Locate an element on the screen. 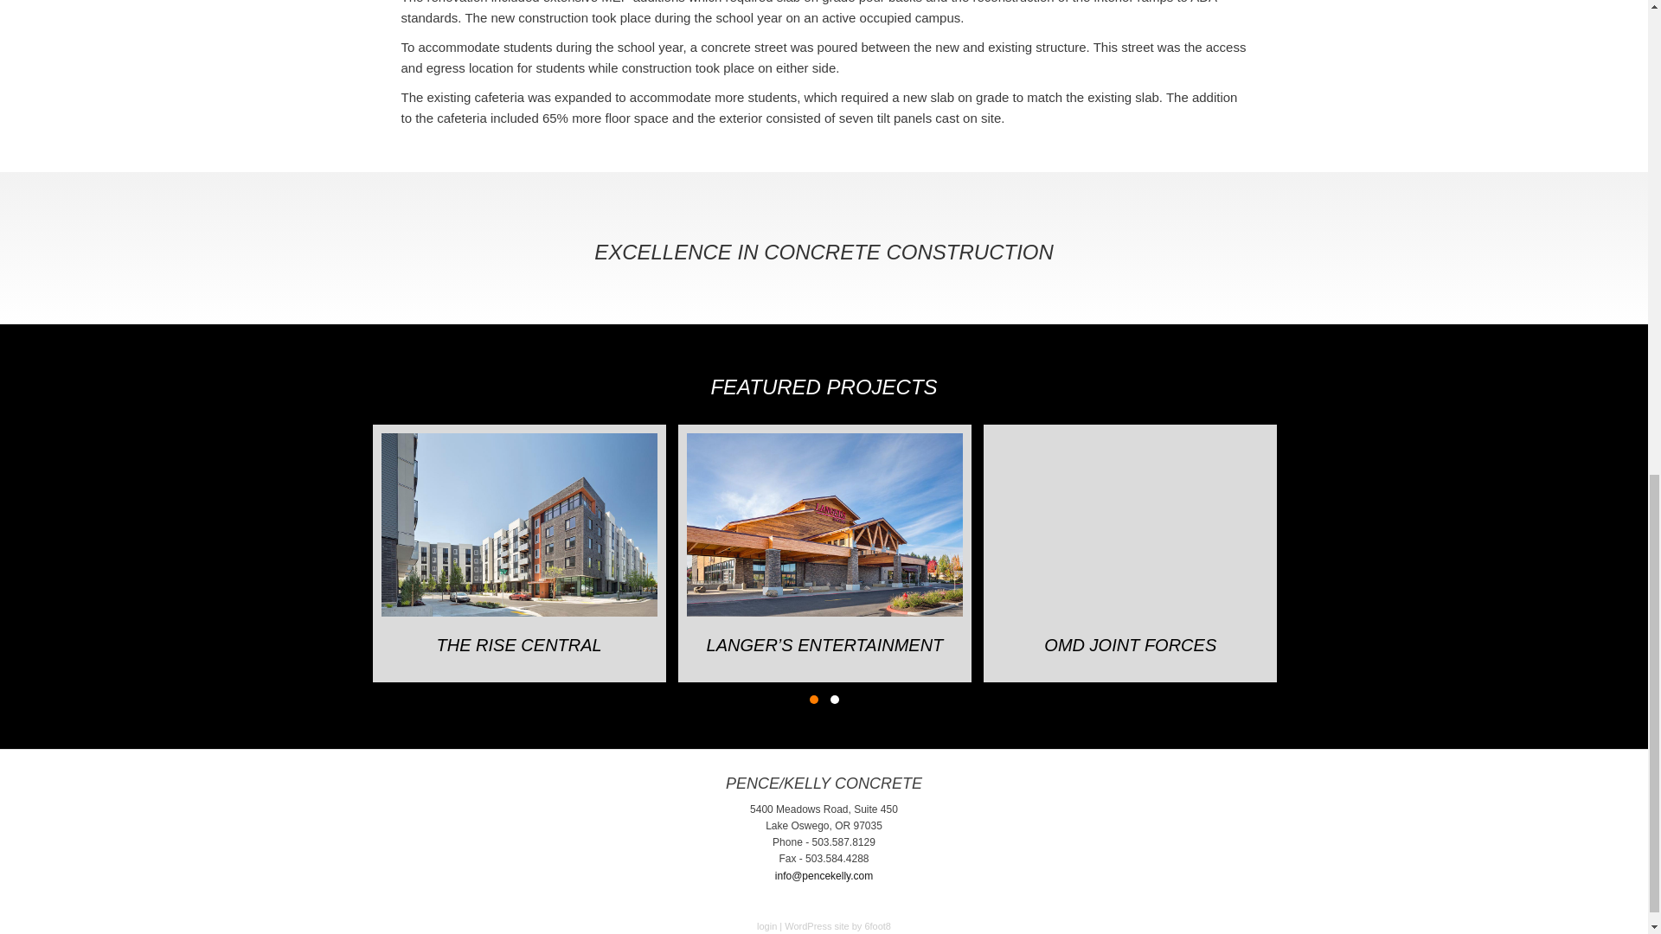  The Rise Central is located at coordinates (519, 524).